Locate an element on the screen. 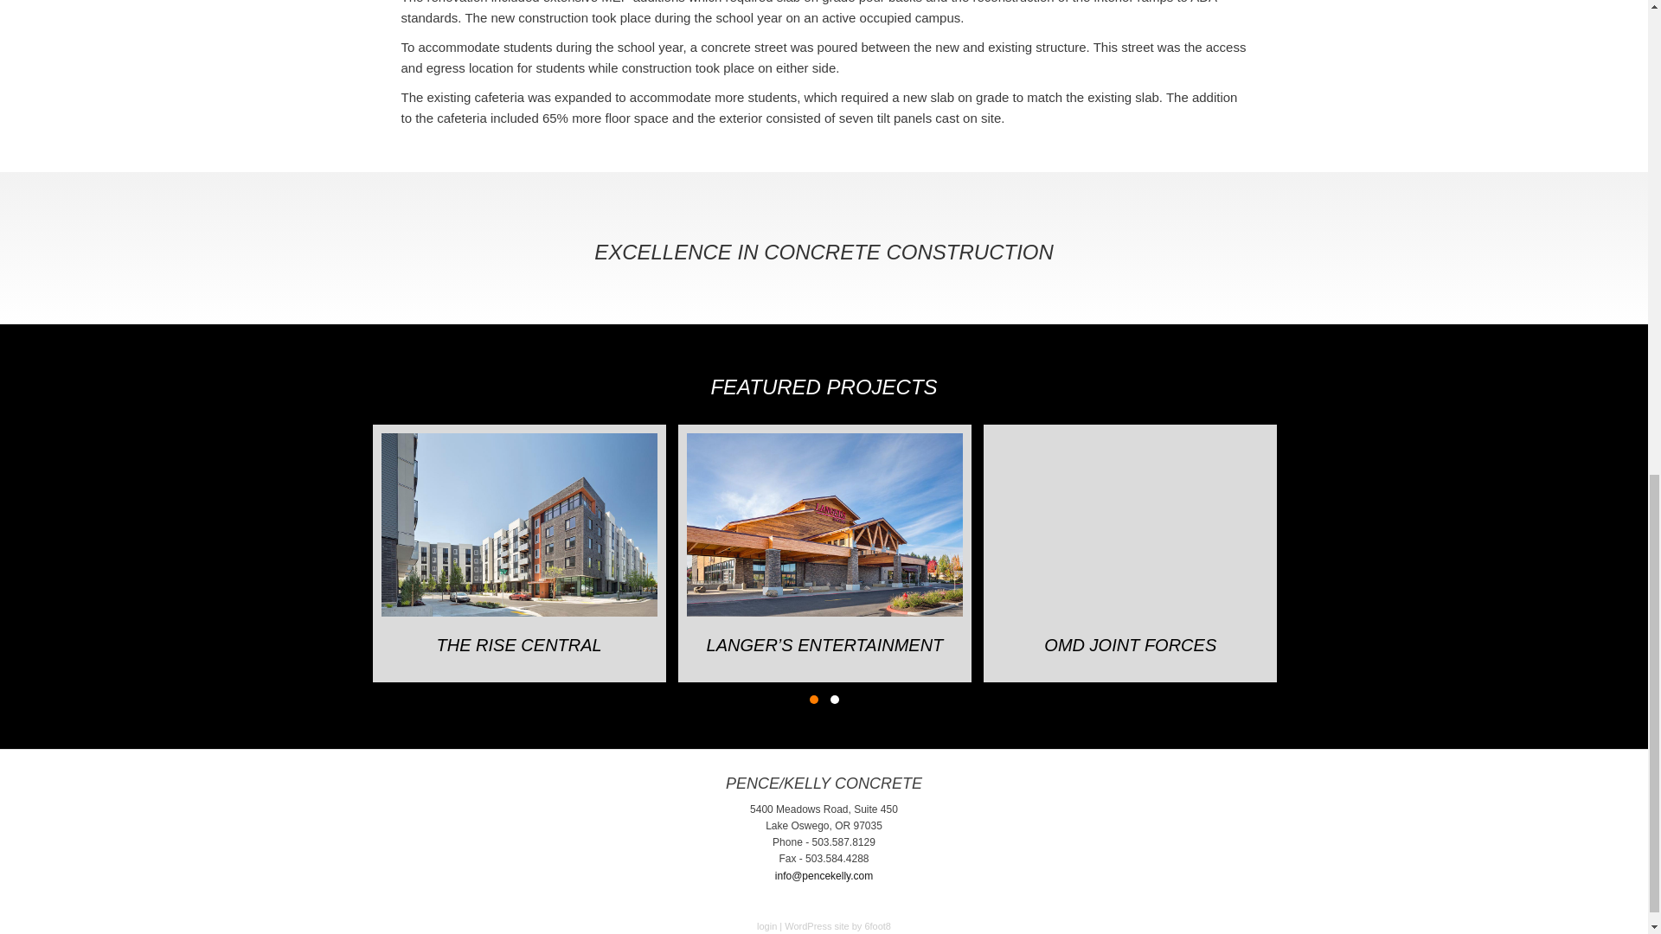  The Rise Central is located at coordinates (519, 524).